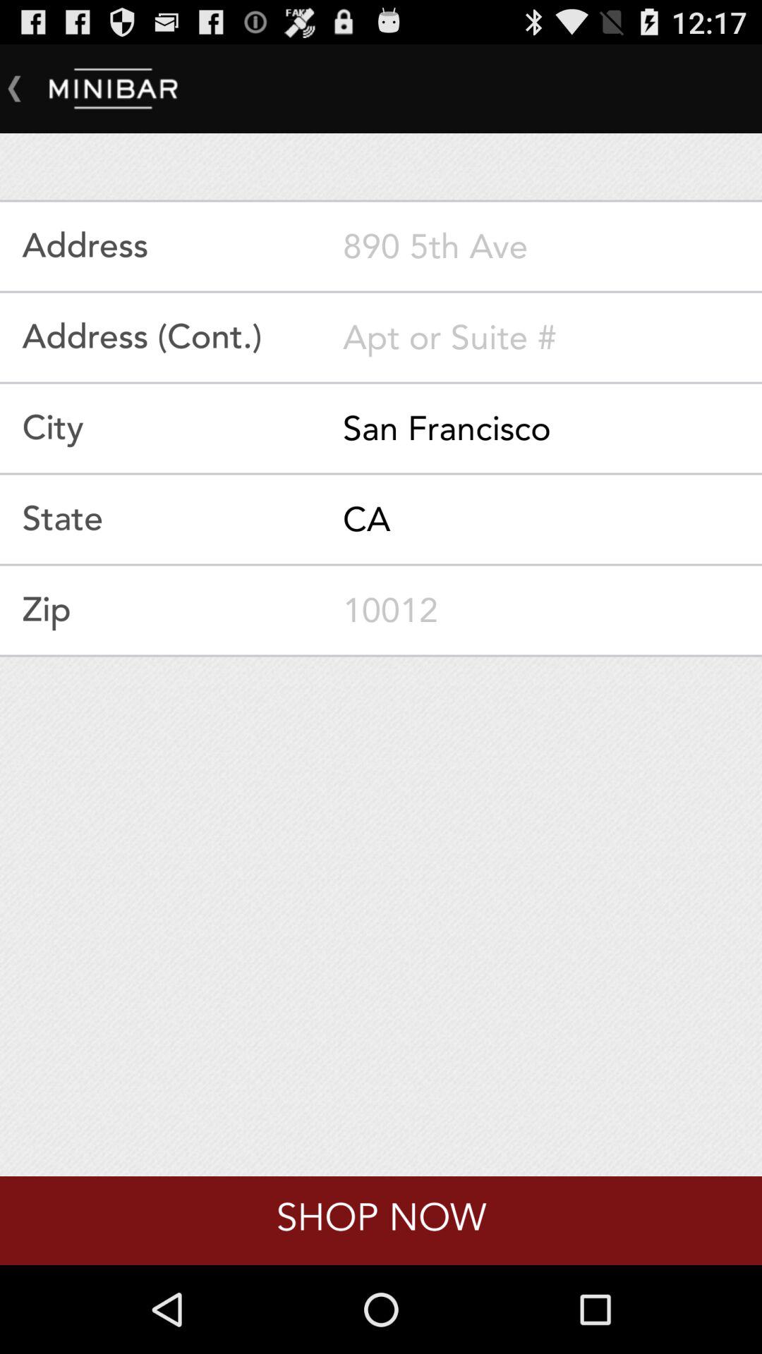 The width and height of the screenshot is (762, 1354). Describe the element at coordinates (552, 337) in the screenshot. I see `apt or suite` at that location.